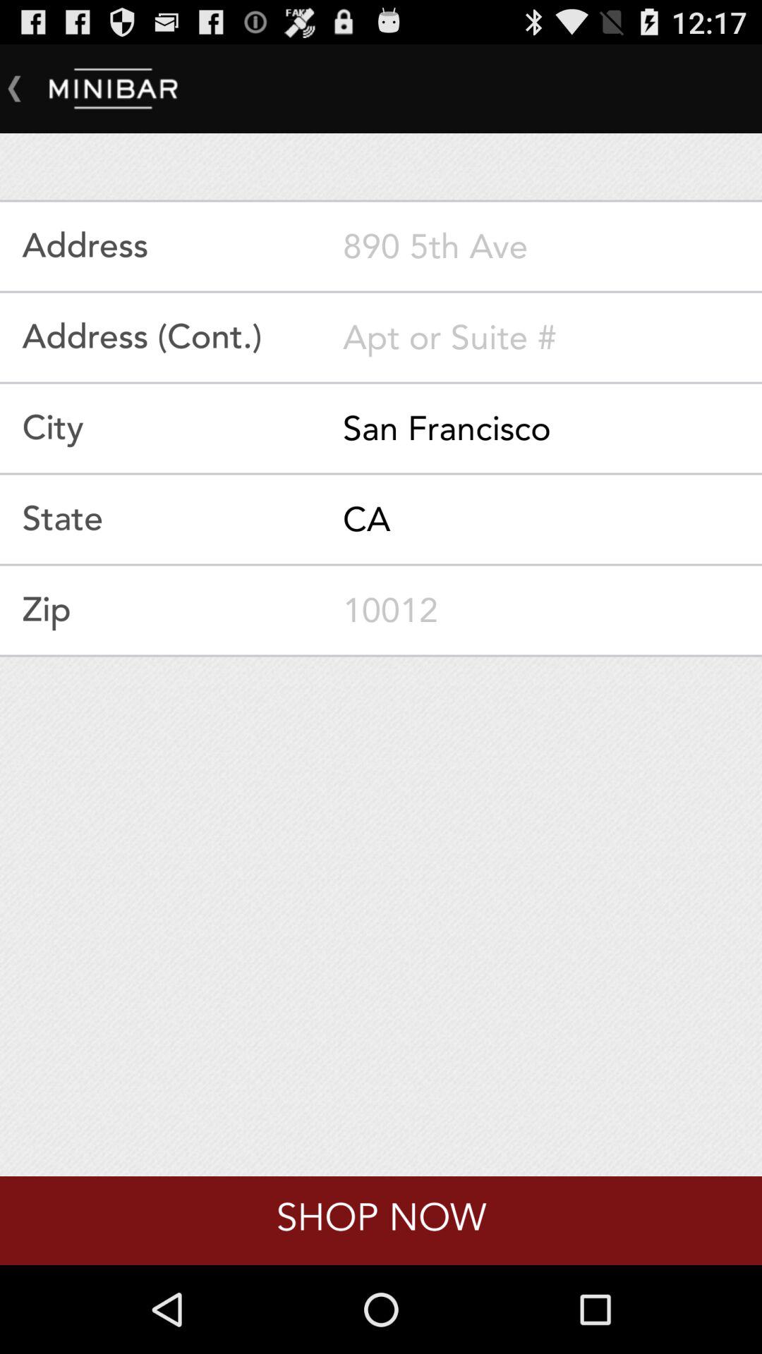 The width and height of the screenshot is (762, 1354). Describe the element at coordinates (552, 337) in the screenshot. I see `apt or suite` at that location.